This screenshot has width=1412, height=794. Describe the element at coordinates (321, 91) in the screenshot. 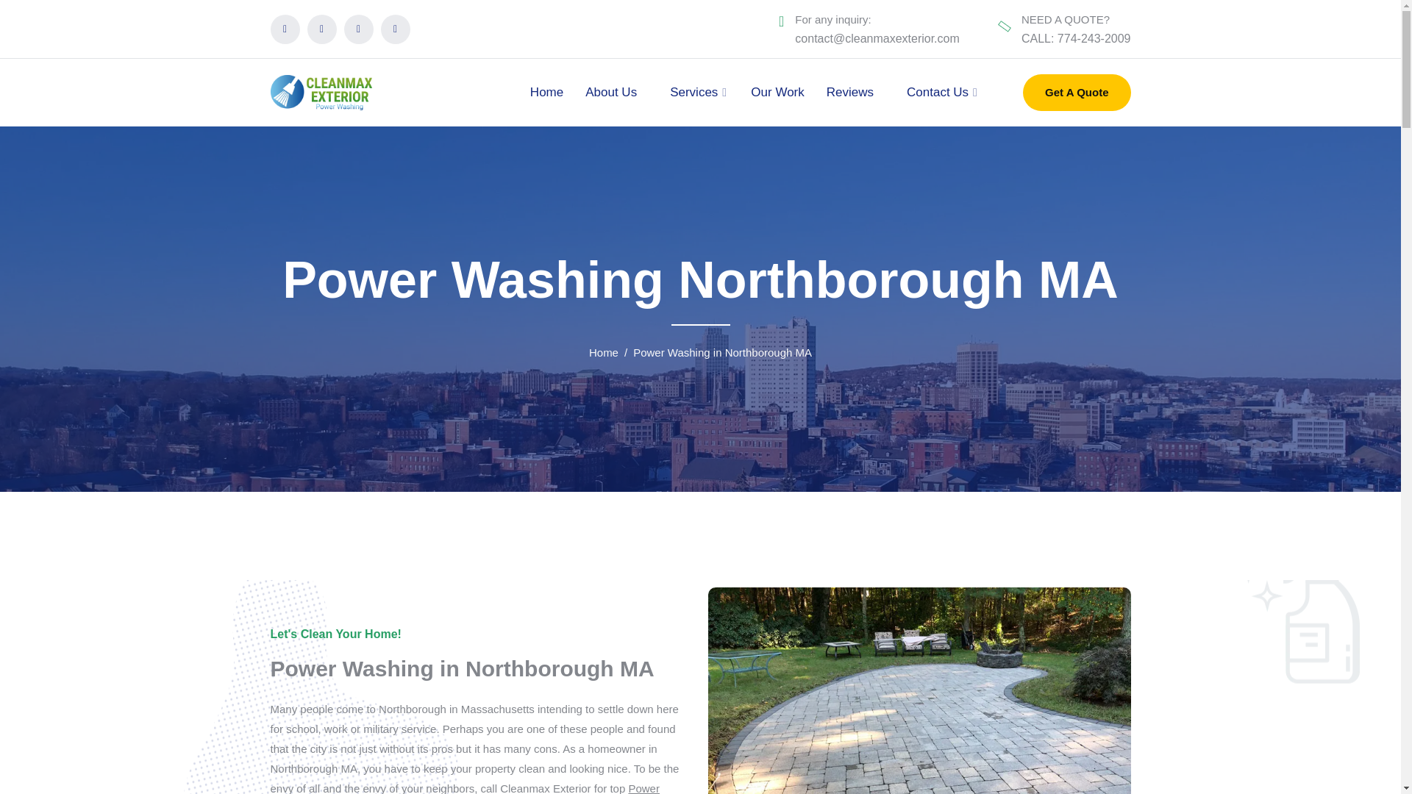

I see `CleanMax Exterior Power Washing` at that location.